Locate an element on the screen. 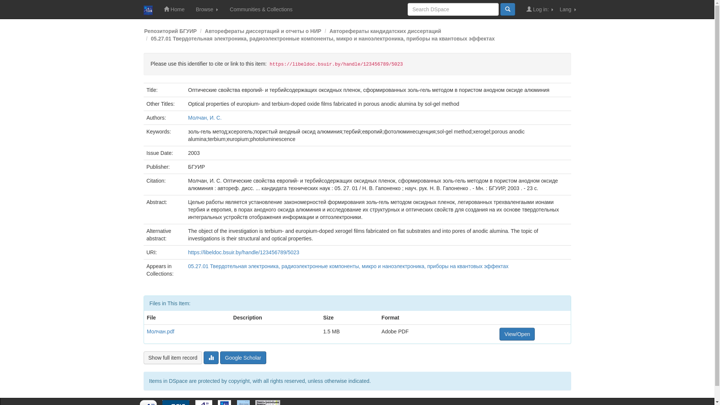  Lang is located at coordinates (568, 9).